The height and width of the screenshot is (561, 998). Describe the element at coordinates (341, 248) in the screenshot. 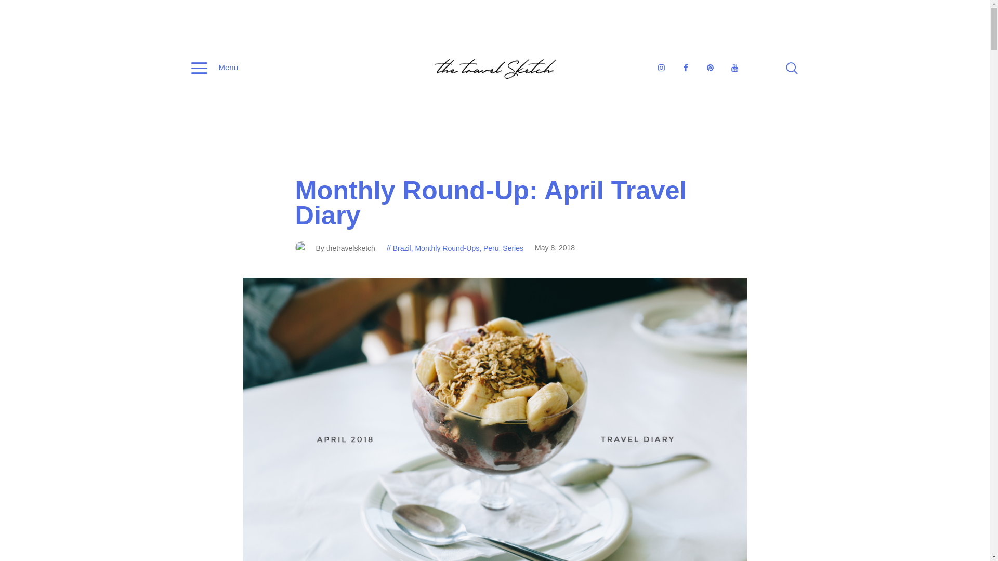

I see `By thetravelsketch` at that location.